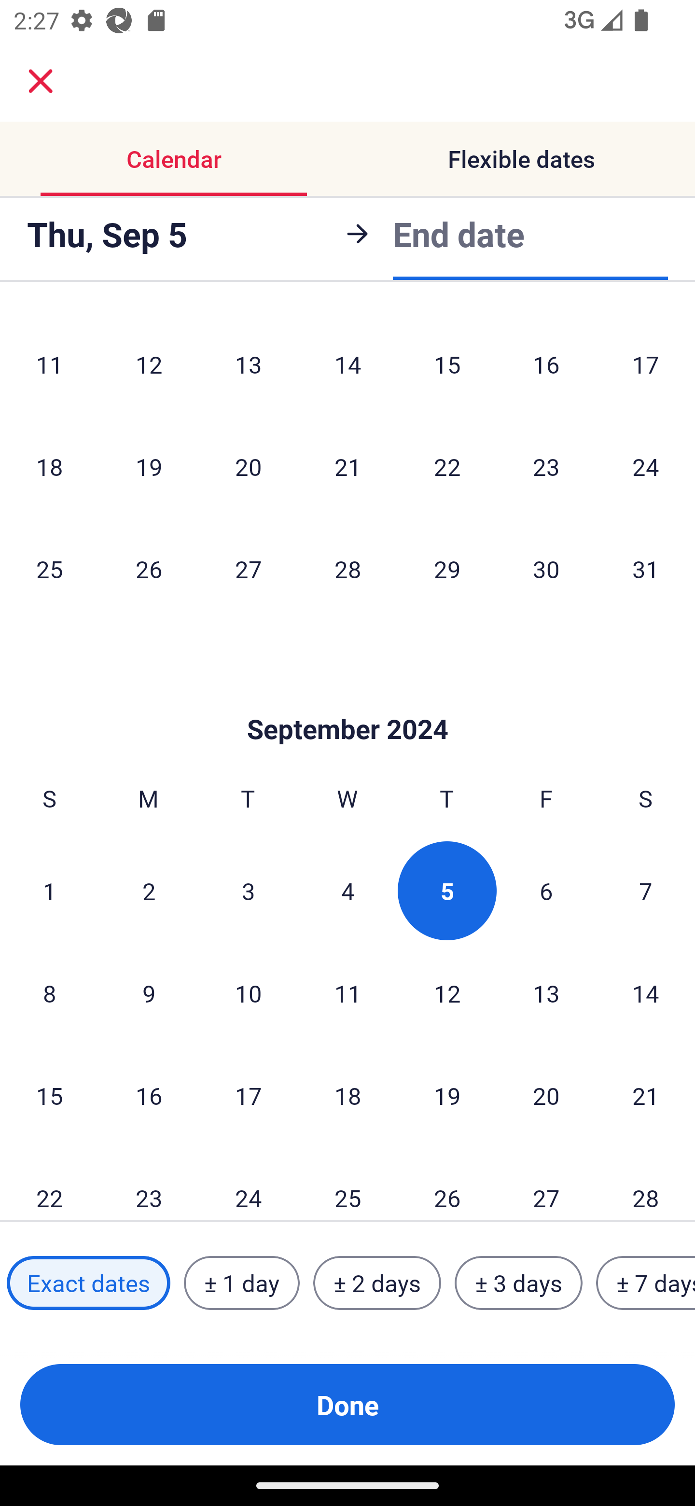 Image resolution: width=695 pixels, height=1506 pixels. Describe the element at coordinates (447, 364) in the screenshot. I see `15 Thursday, August 15, 2024` at that location.